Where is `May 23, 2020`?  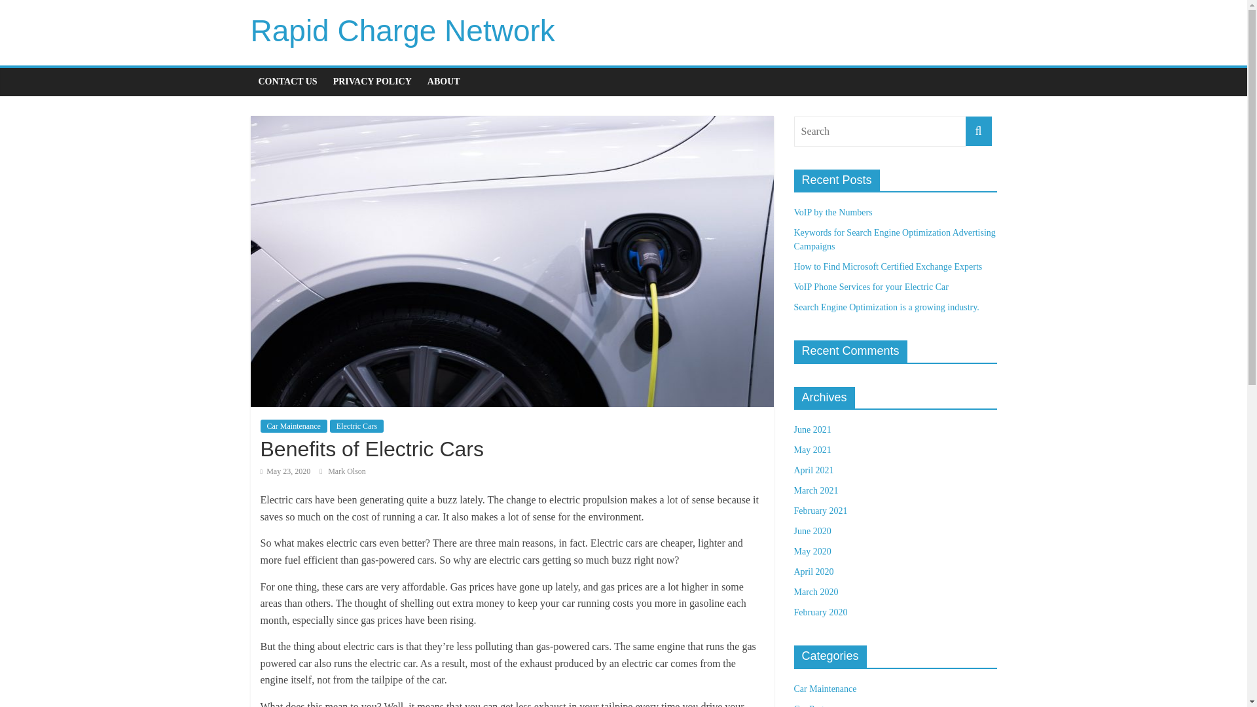 May 23, 2020 is located at coordinates (285, 471).